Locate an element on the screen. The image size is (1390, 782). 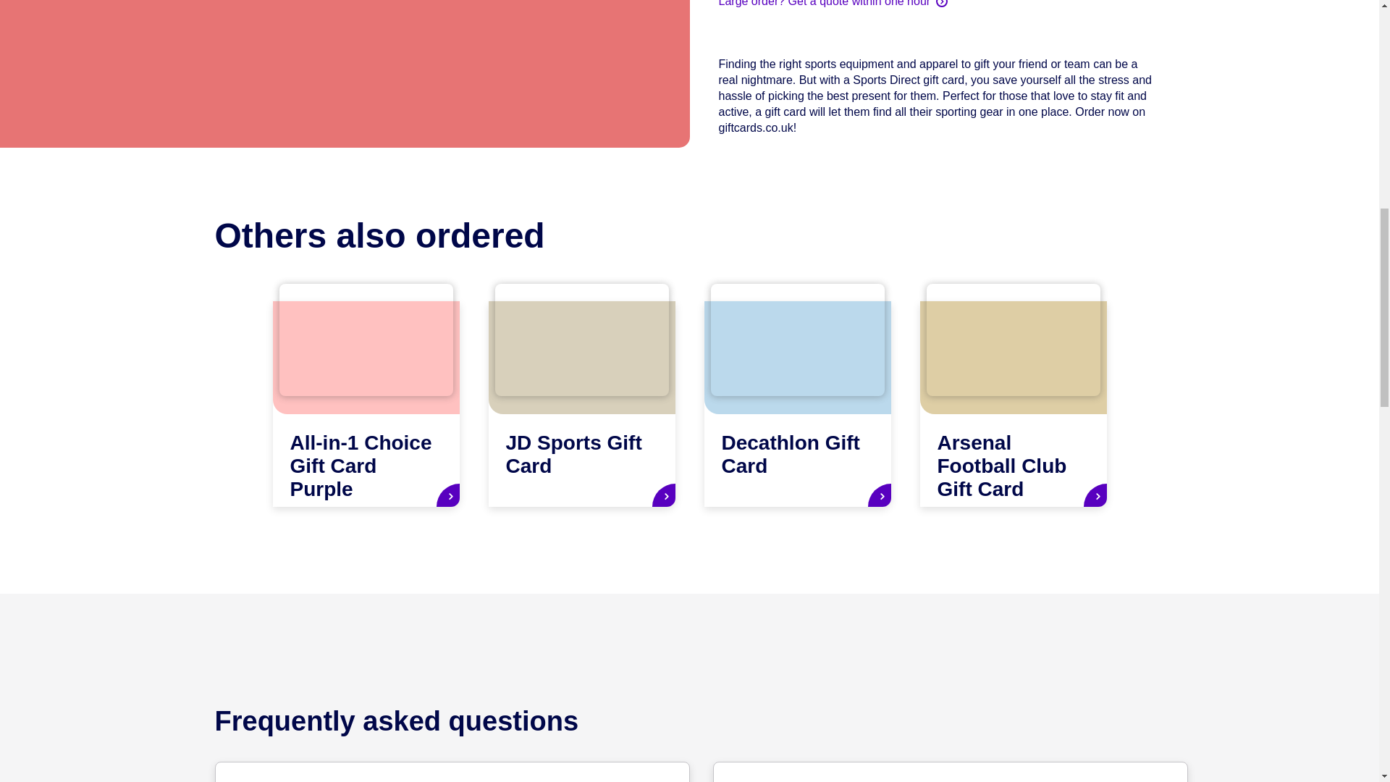
Arsenal Football Club Gift Card is located at coordinates (1012, 403).